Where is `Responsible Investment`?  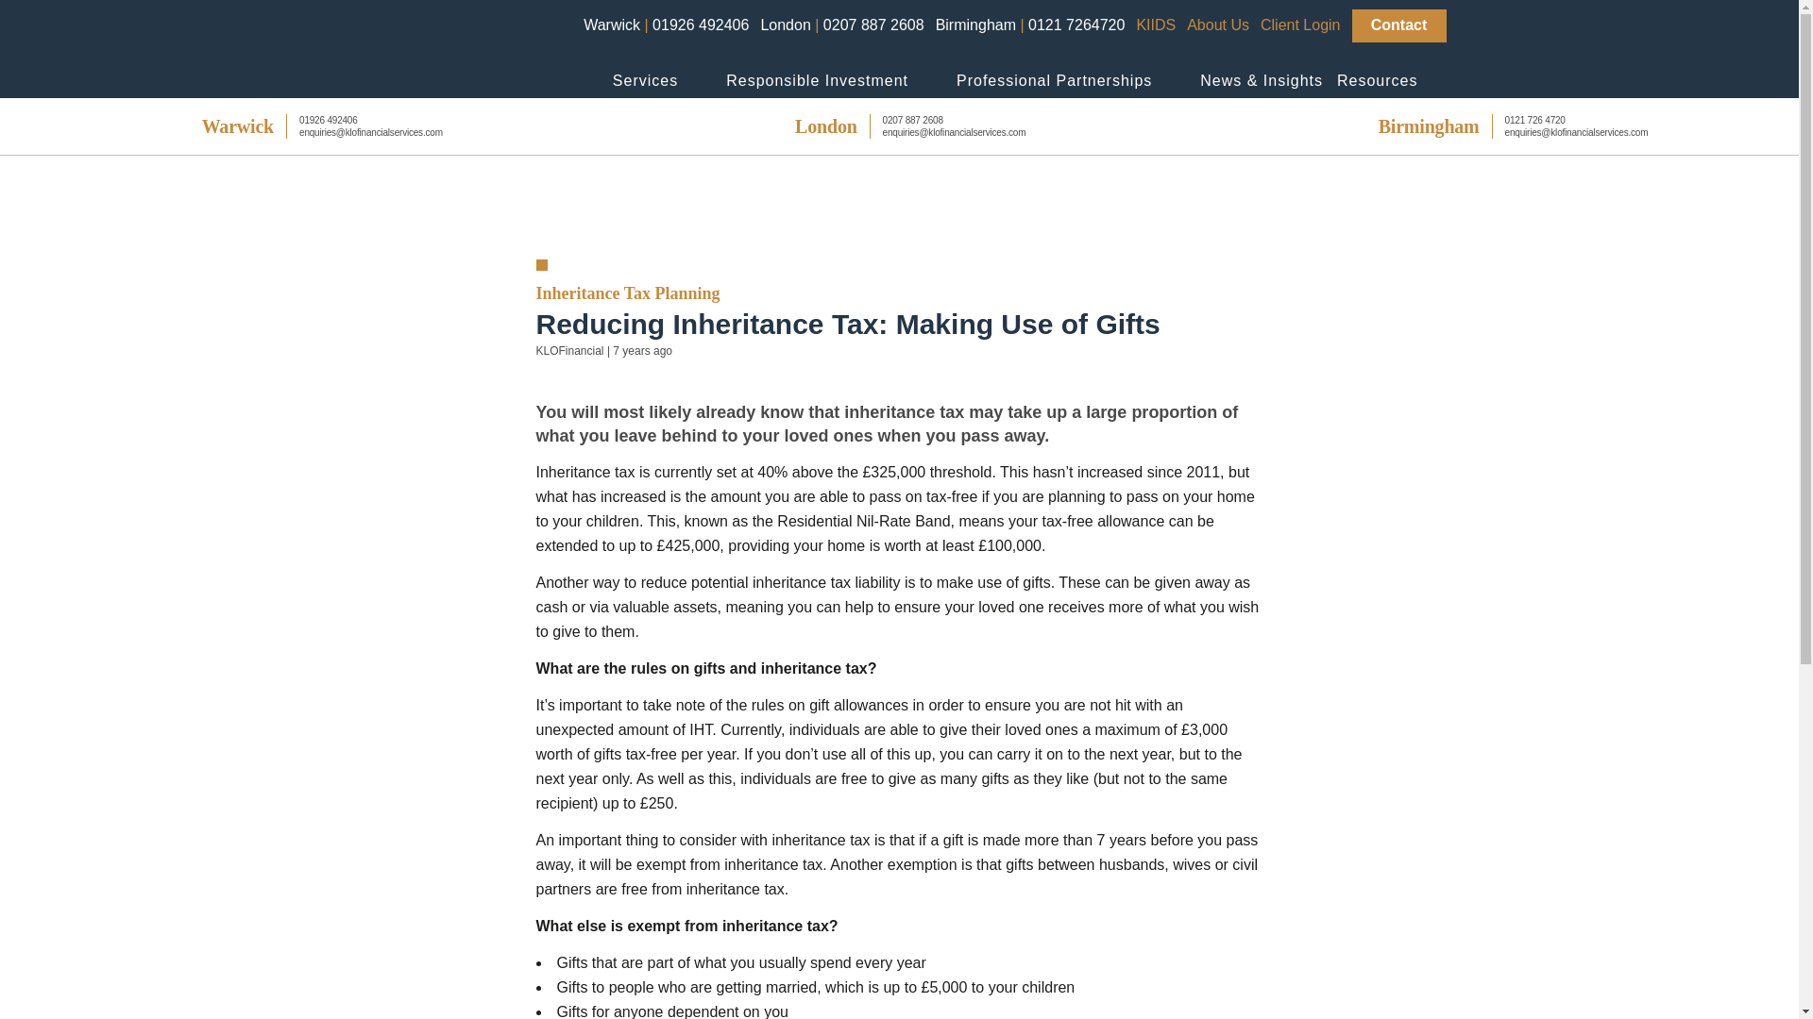 Responsible Investment is located at coordinates (817, 81).